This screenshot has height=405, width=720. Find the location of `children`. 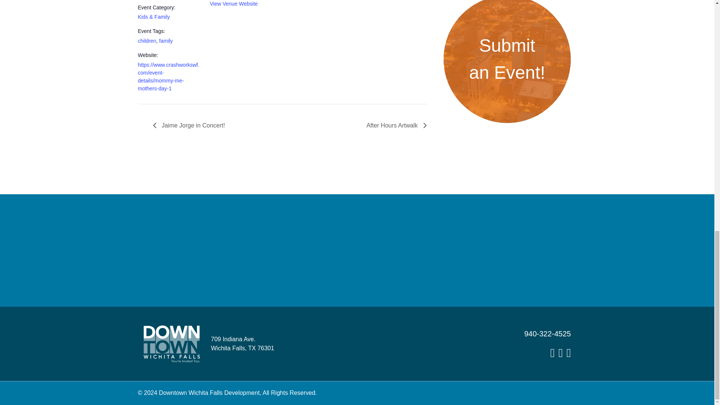

children is located at coordinates (147, 40).